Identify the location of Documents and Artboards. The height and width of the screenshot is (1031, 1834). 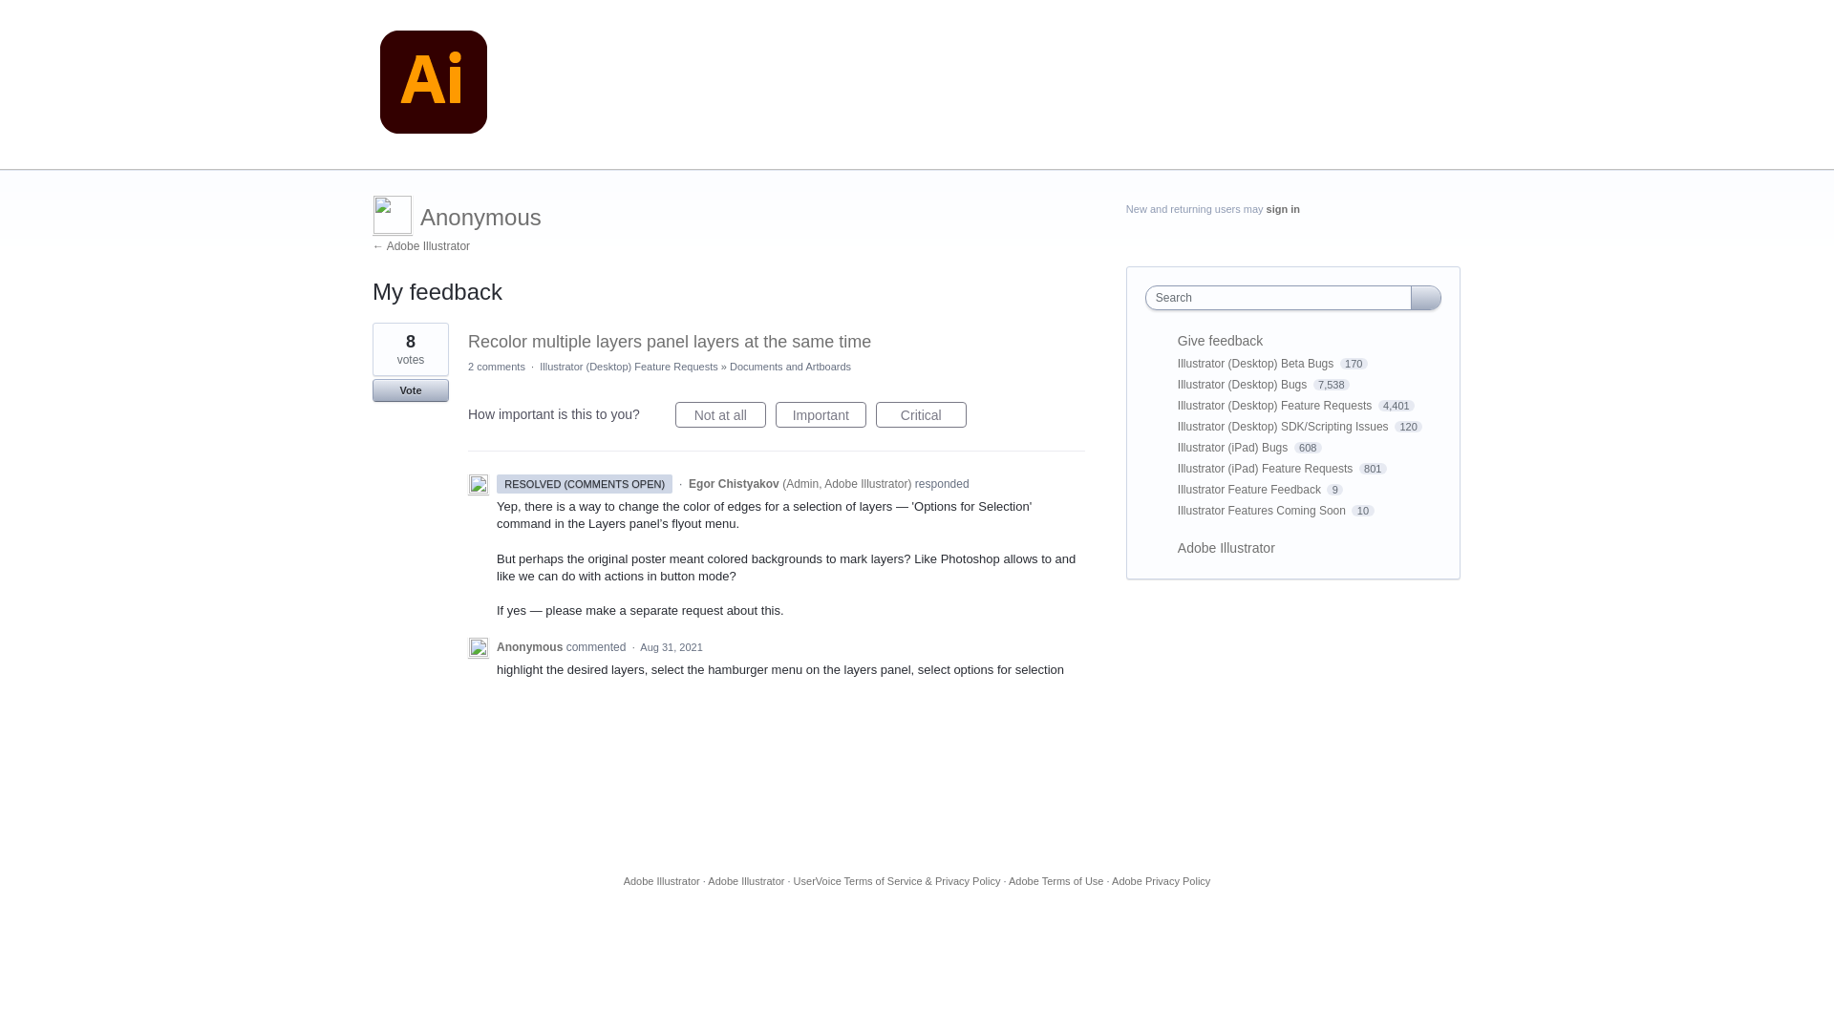
(790, 367).